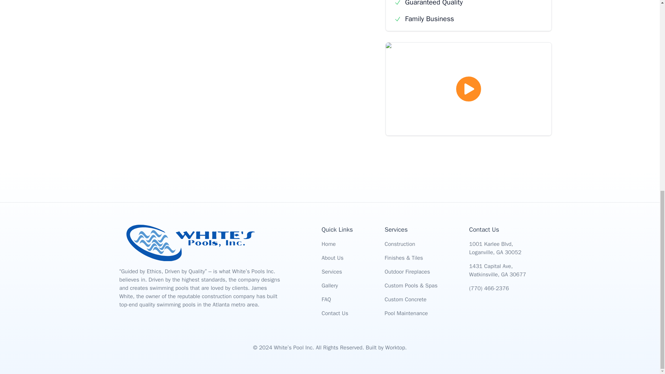 The height and width of the screenshot is (374, 665). I want to click on Construction, so click(400, 244).